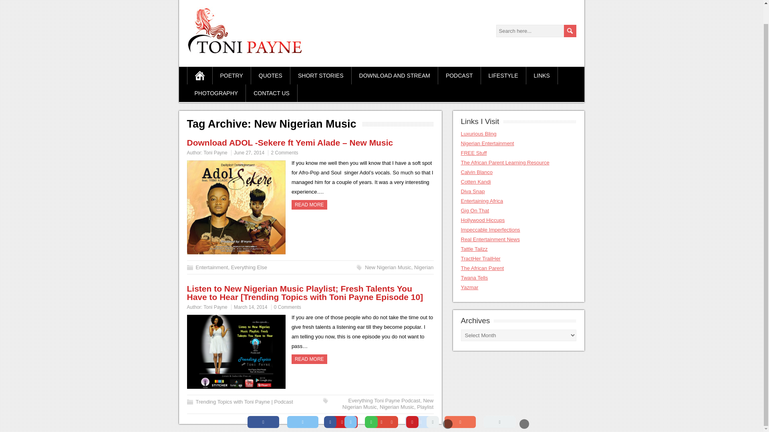  I want to click on PHOTOGRAPHY, so click(216, 93).